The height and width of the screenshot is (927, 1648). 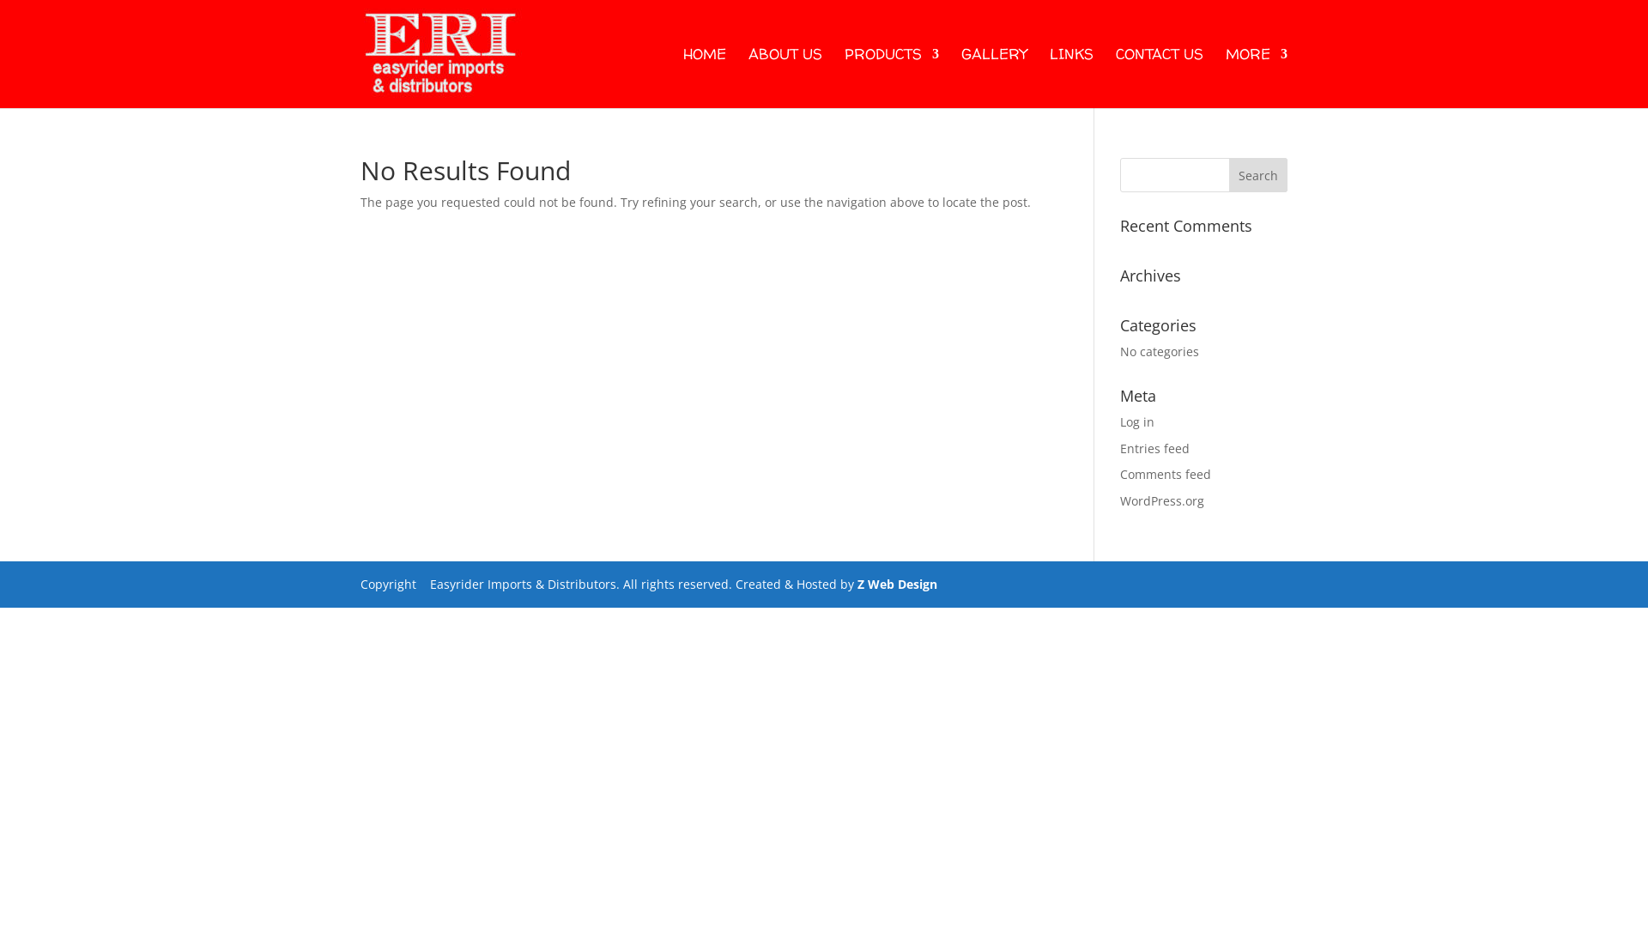 I want to click on MORE, so click(x=1257, y=78).